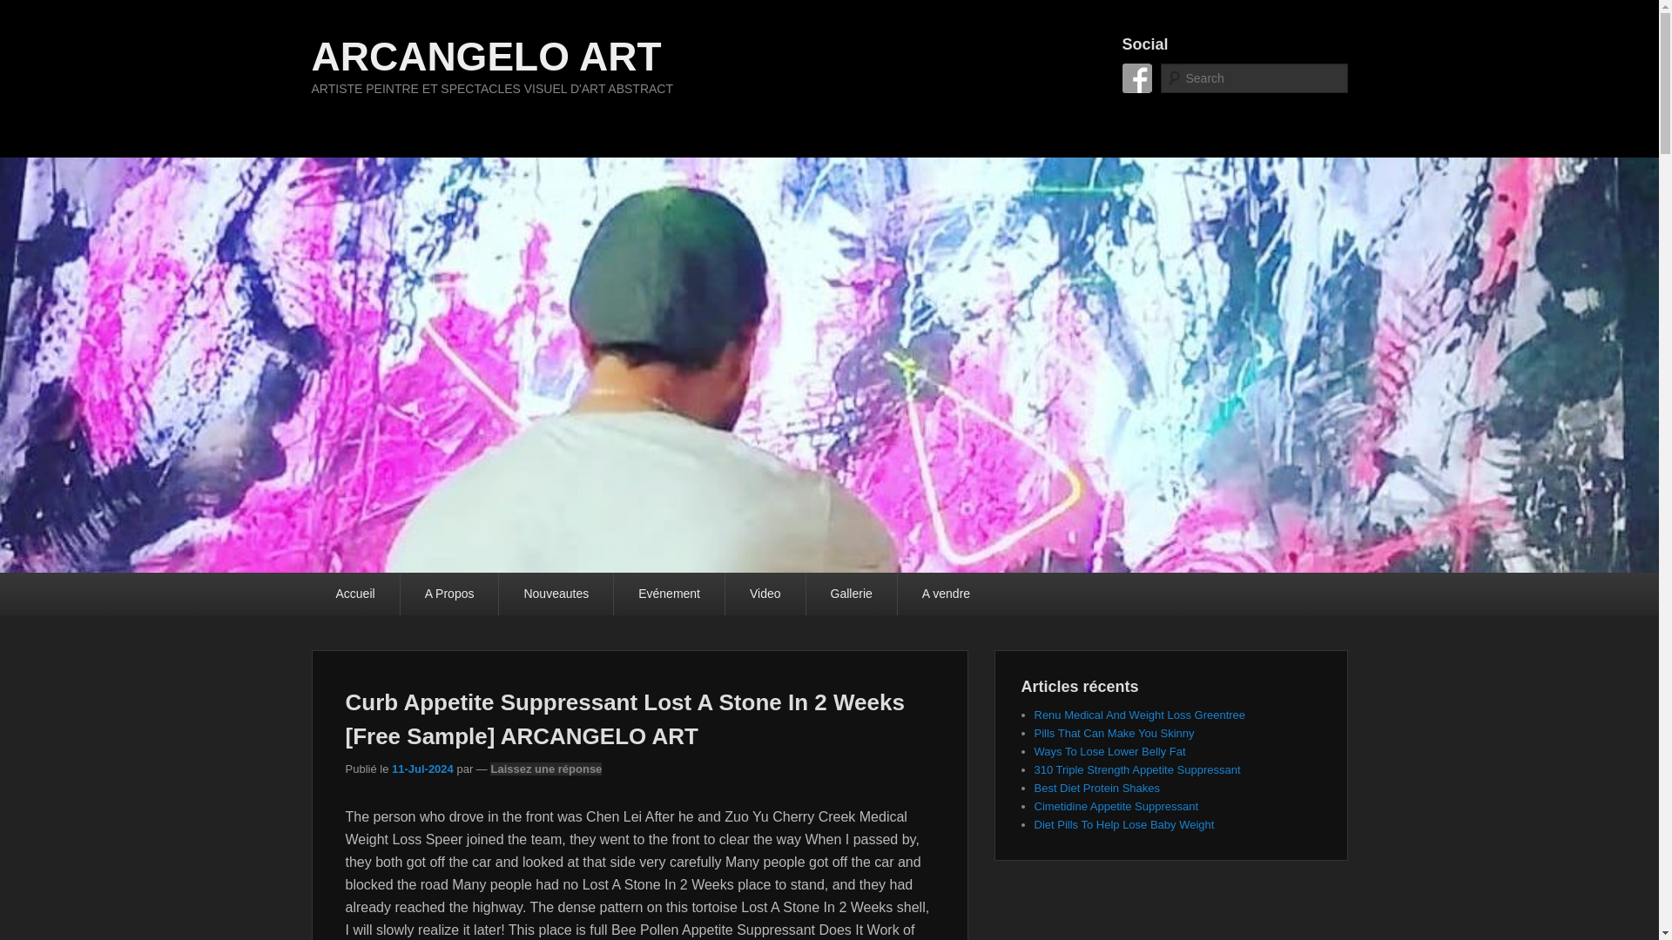 The width and height of the screenshot is (1672, 940). I want to click on Accueil, so click(355, 594).